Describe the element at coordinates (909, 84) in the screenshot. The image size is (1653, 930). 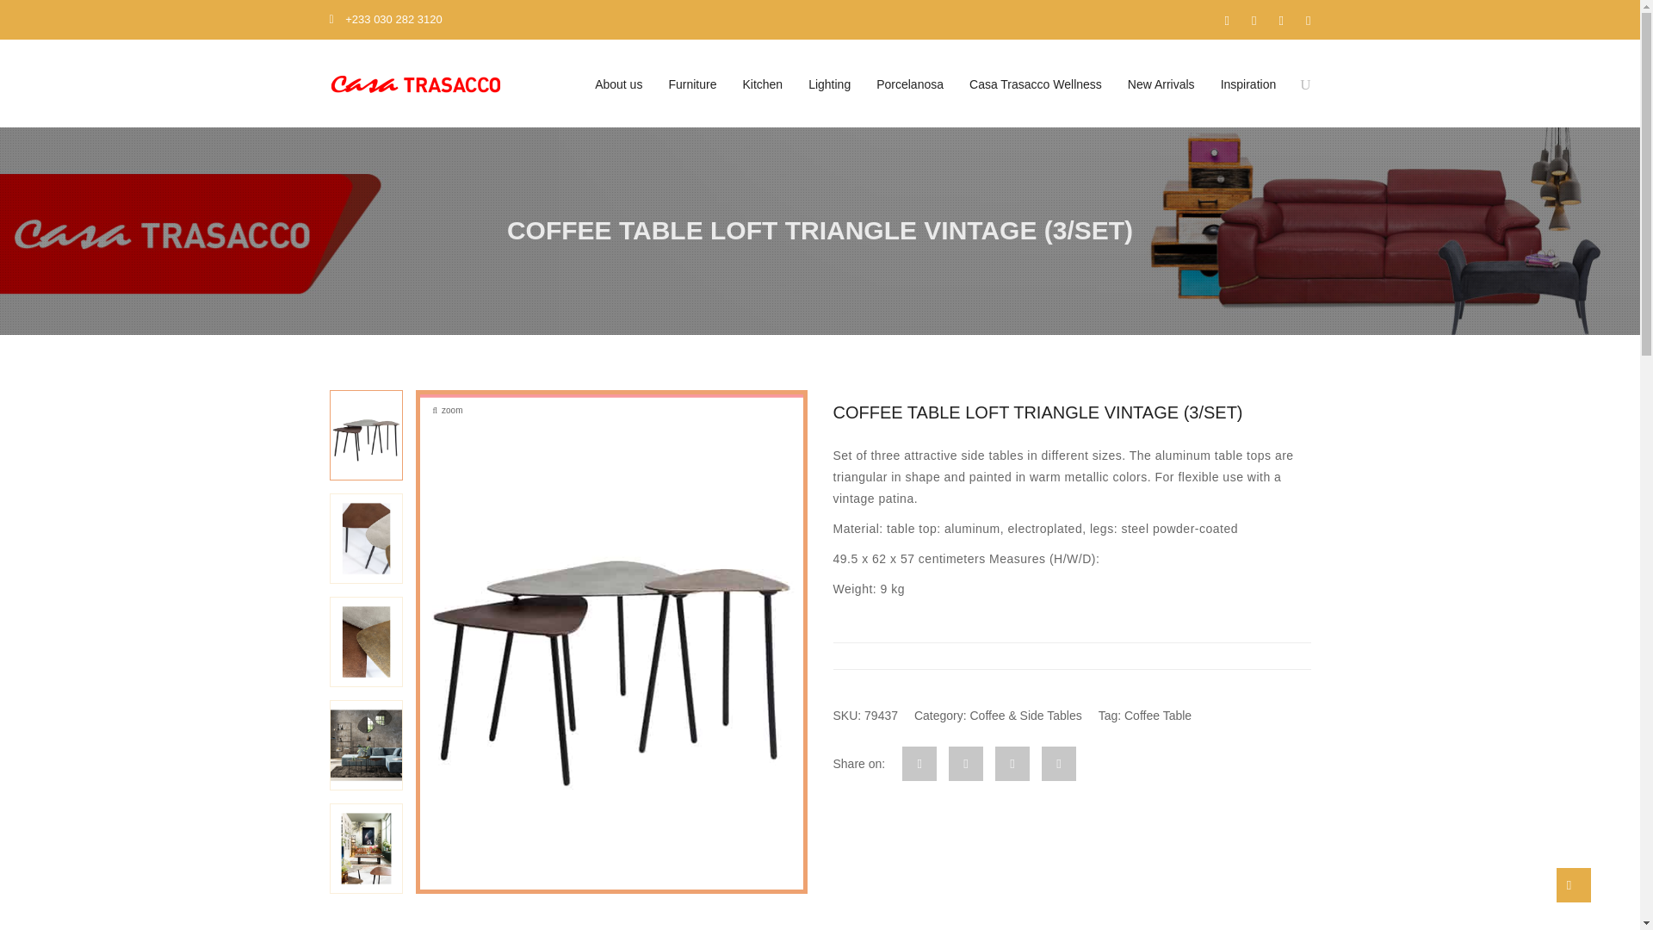
I see `Porcelanosa` at that location.